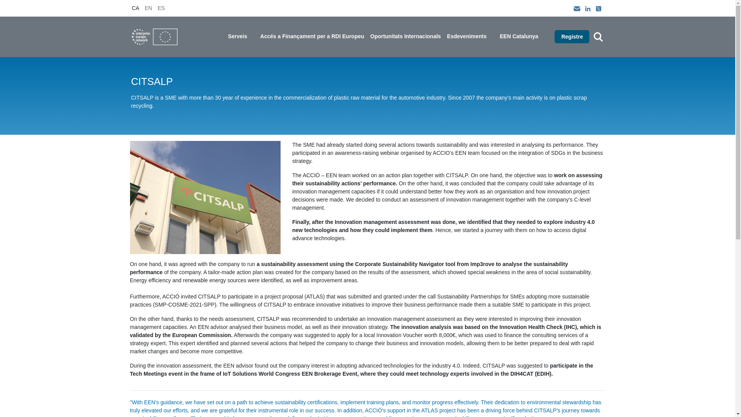 This screenshot has width=741, height=417. I want to click on Registre - Register - Registro, so click(572, 36).